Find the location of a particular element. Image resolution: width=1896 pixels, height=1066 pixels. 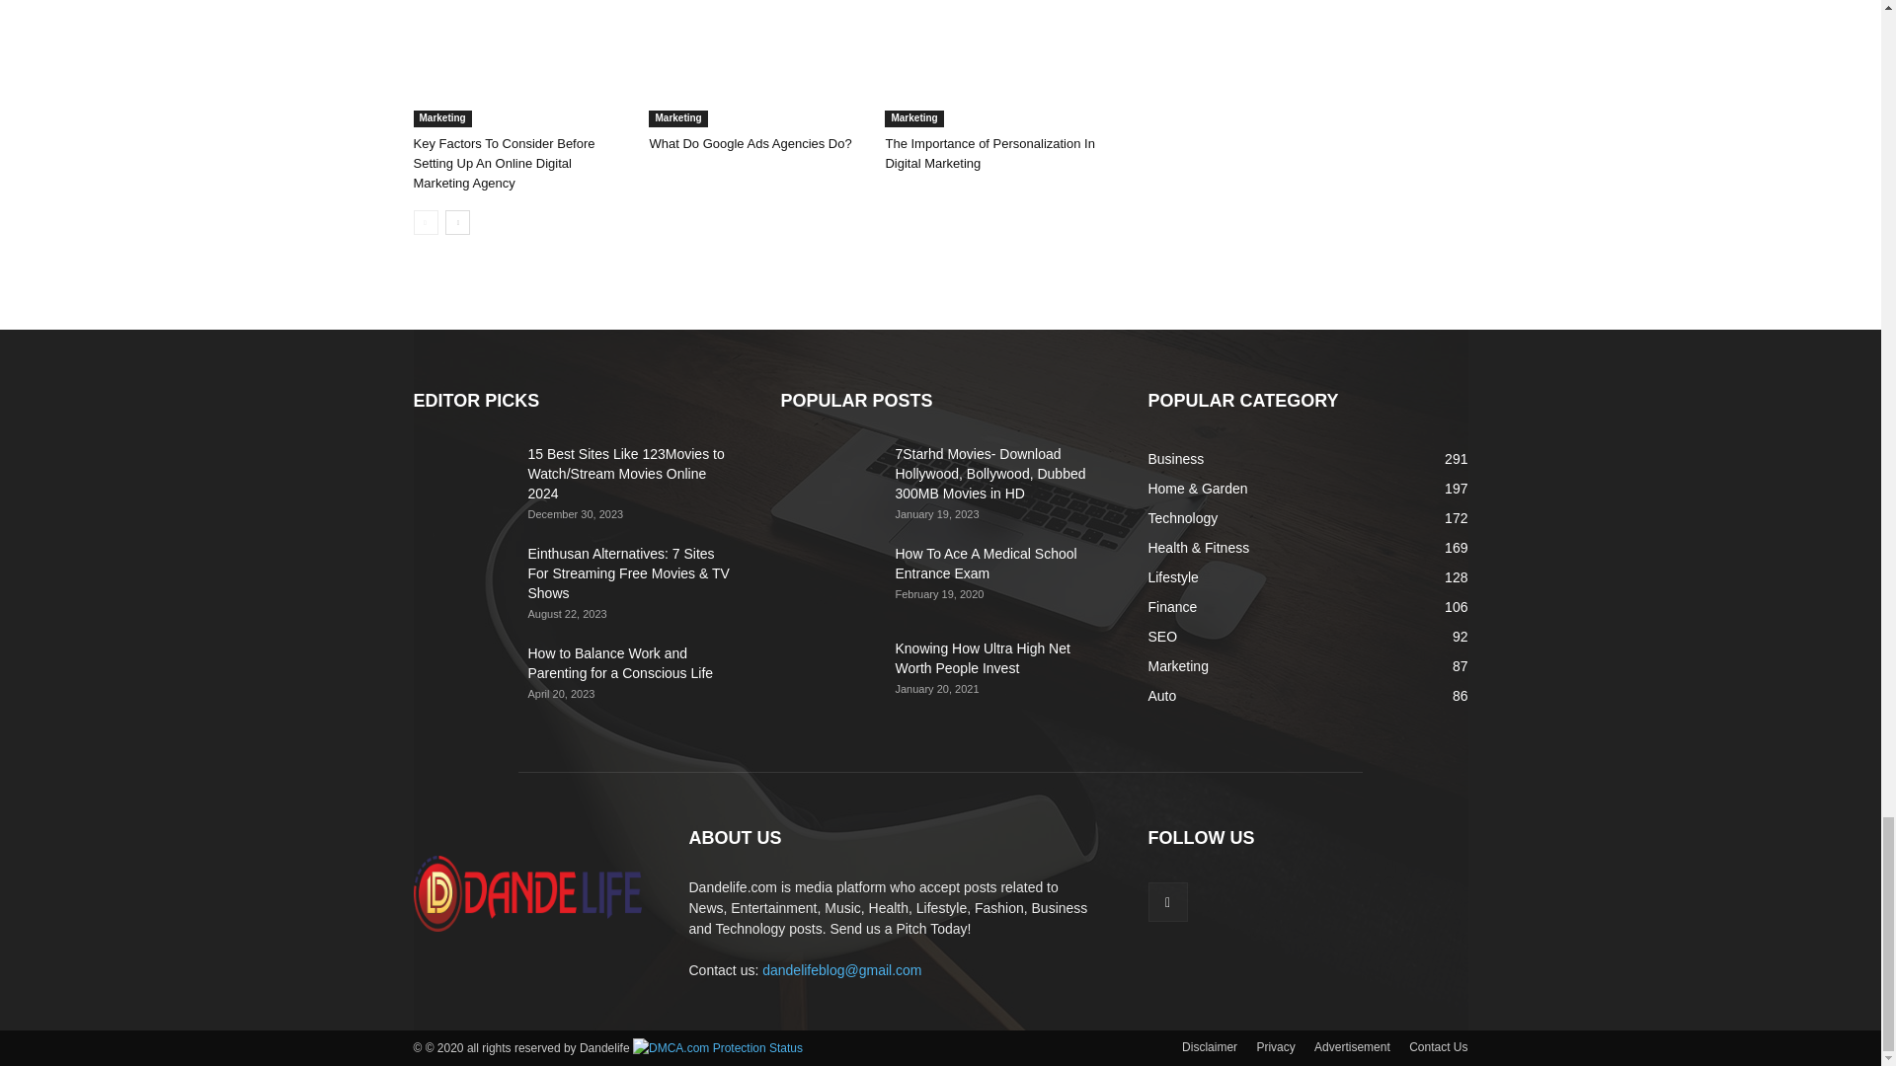

The Importance of Personalization In Digital Marketing is located at coordinates (991, 63).